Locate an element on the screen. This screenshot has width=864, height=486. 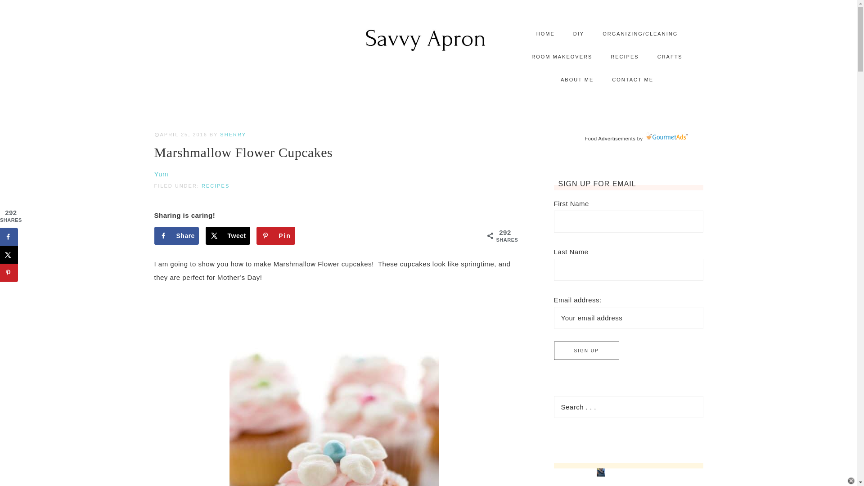
HOME is located at coordinates (545, 34).